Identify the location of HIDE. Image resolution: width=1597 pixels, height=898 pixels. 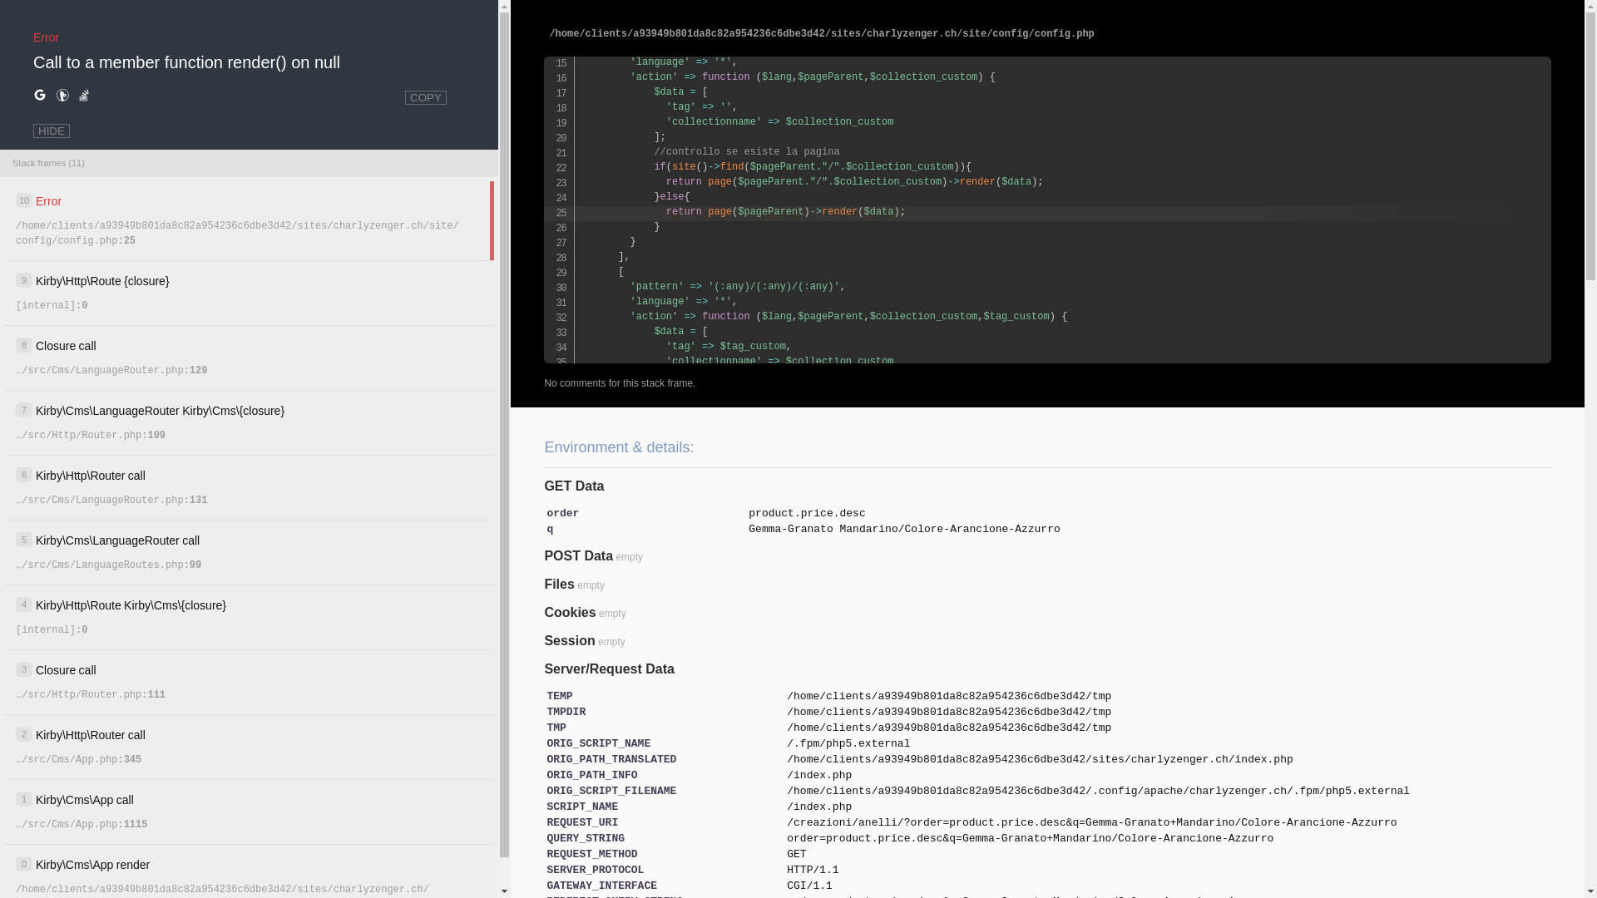
(52, 131).